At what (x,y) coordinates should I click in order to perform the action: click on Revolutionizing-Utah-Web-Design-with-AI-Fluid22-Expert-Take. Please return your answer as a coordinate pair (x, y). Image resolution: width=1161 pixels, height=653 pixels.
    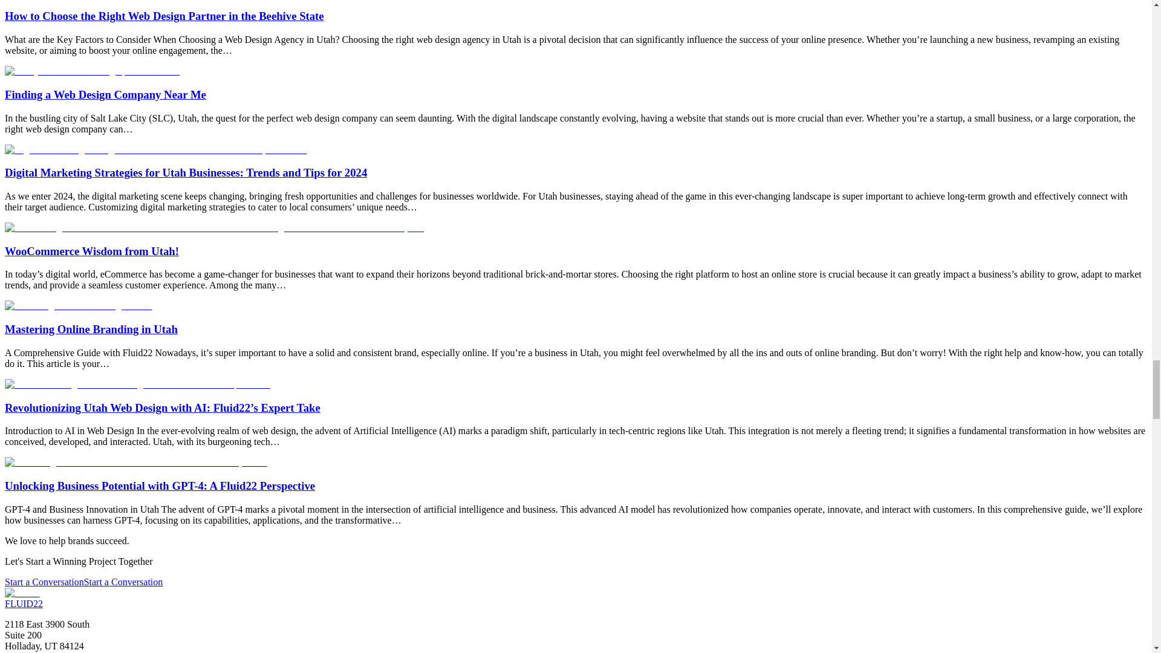
    Looking at the image, I should click on (137, 385).